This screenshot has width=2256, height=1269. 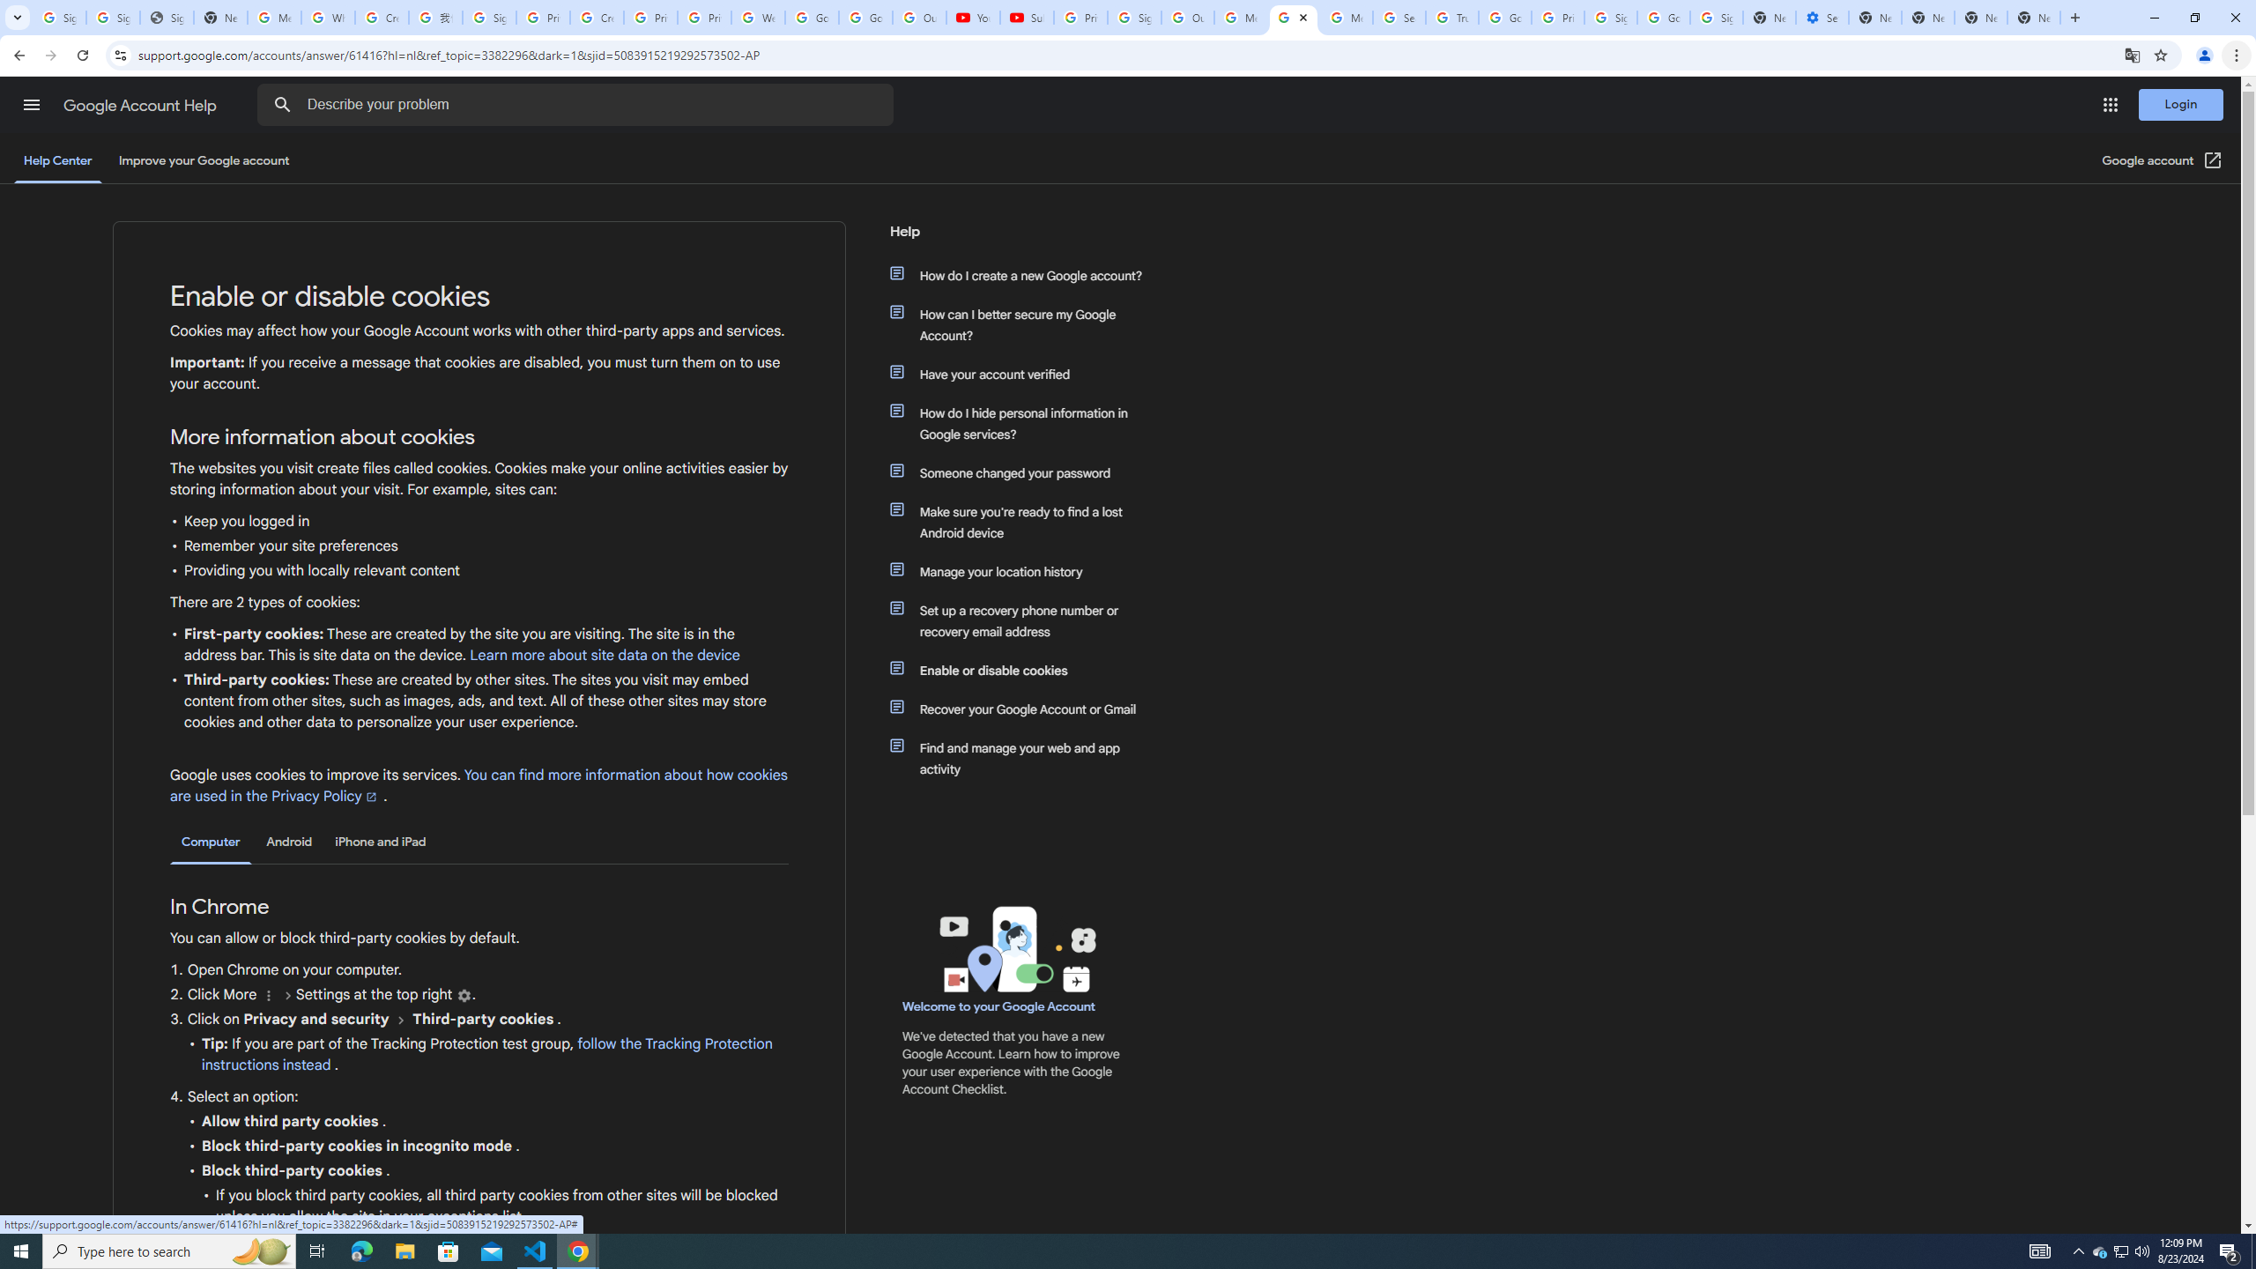 What do you see at coordinates (578, 105) in the screenshot?
I see `Describe your problem` at bounding box center [578, 105].